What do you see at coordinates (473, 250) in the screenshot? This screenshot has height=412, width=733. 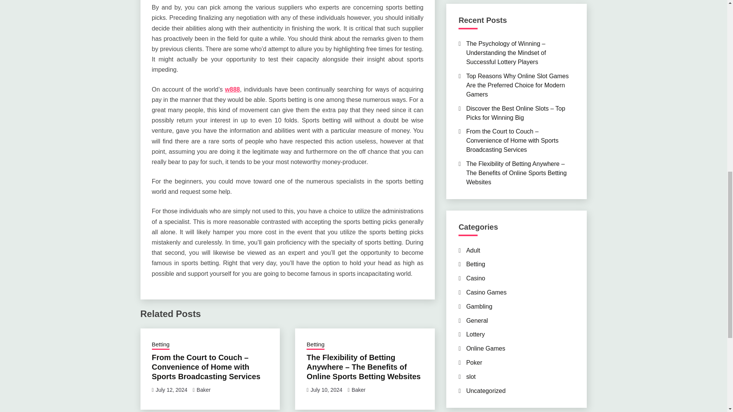 I see `Adult` at bounding box center [473, 250].